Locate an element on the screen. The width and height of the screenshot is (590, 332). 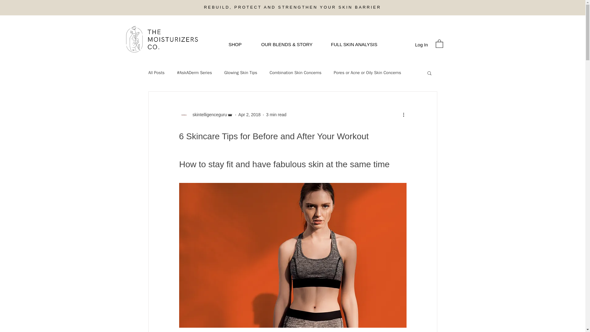
Glowing Skin Tips is located at coordinates (241, 73).